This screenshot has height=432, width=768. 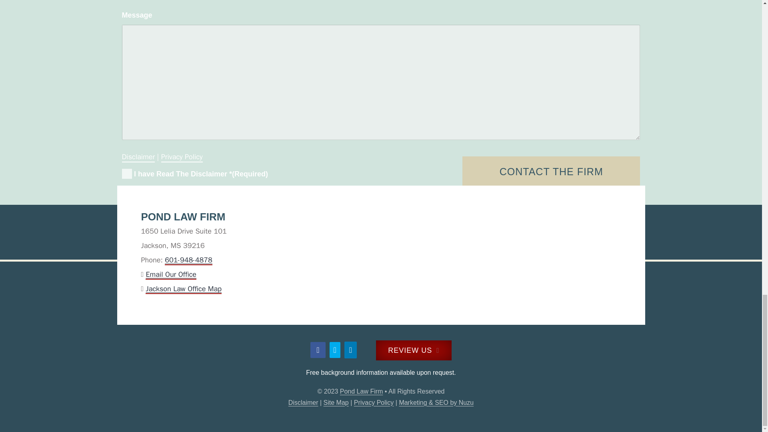 What do you see at coordinates (551, 172) in the screenshot?
I see `CONTACT THE FIRM` at bounding box center [551, 172].